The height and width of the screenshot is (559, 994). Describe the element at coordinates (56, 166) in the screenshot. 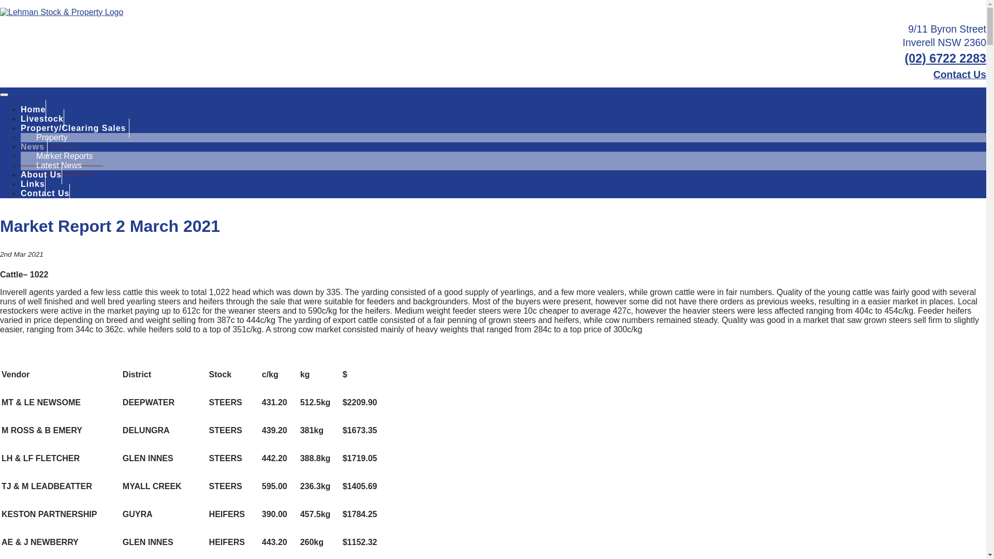

I see `Latest News` at that location.